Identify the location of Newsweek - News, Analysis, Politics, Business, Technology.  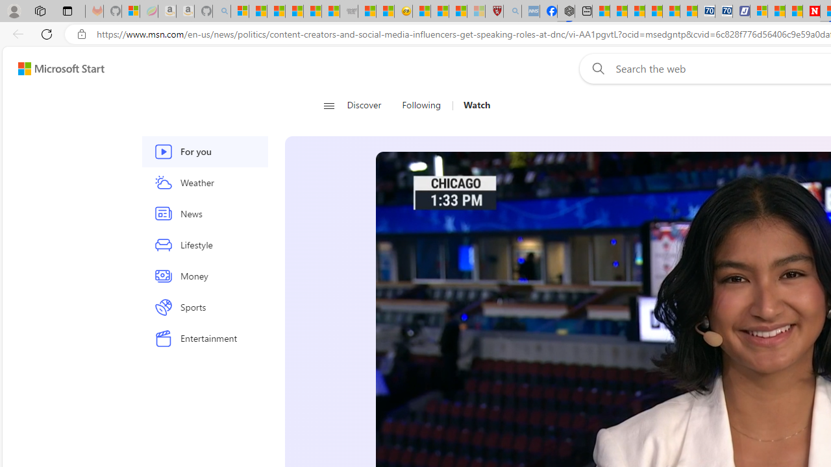
(812, 12).